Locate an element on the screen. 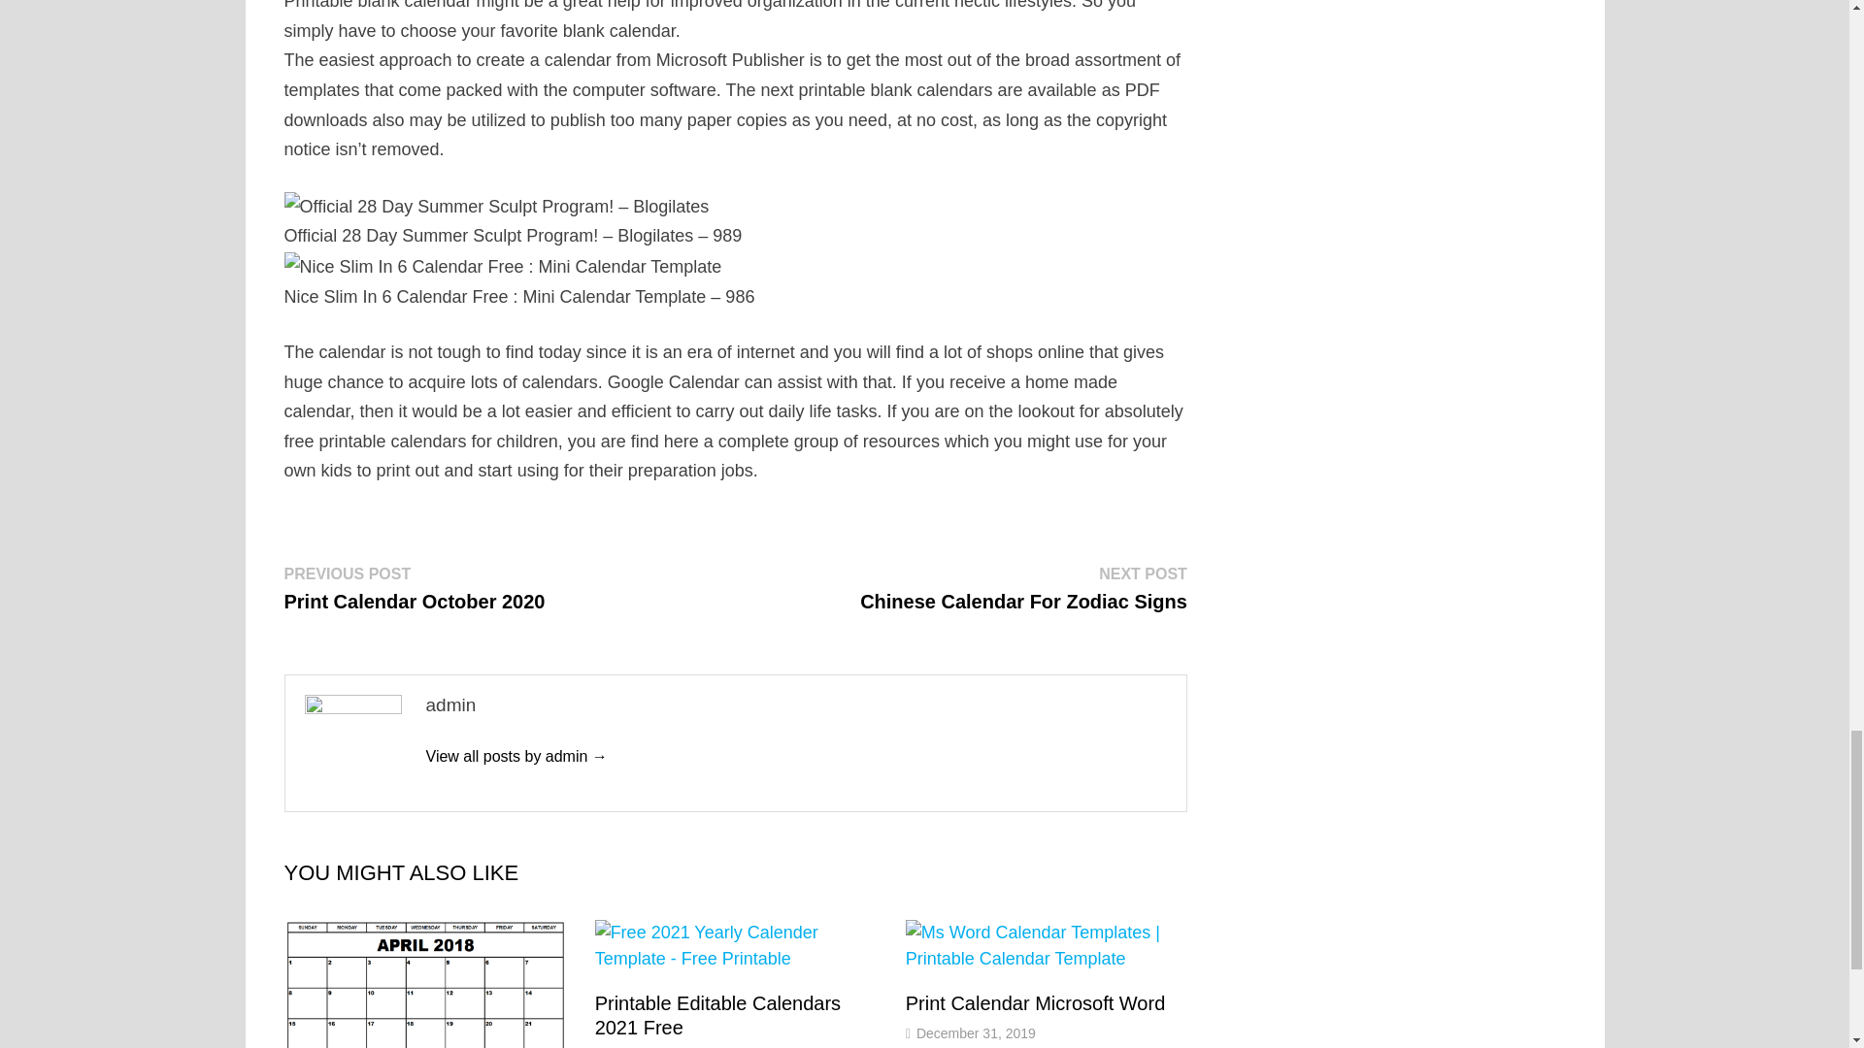  Nice Slim In 6 Calendar Free : Mini Calendar Template is located at coordinates (1023, 588).